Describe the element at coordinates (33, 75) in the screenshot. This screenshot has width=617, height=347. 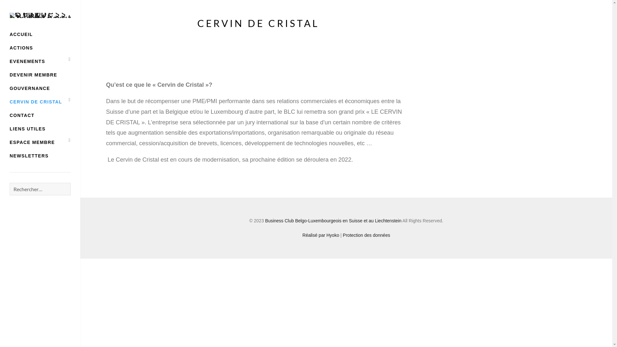
I see `DEVENIR MEMBRE` at that location.